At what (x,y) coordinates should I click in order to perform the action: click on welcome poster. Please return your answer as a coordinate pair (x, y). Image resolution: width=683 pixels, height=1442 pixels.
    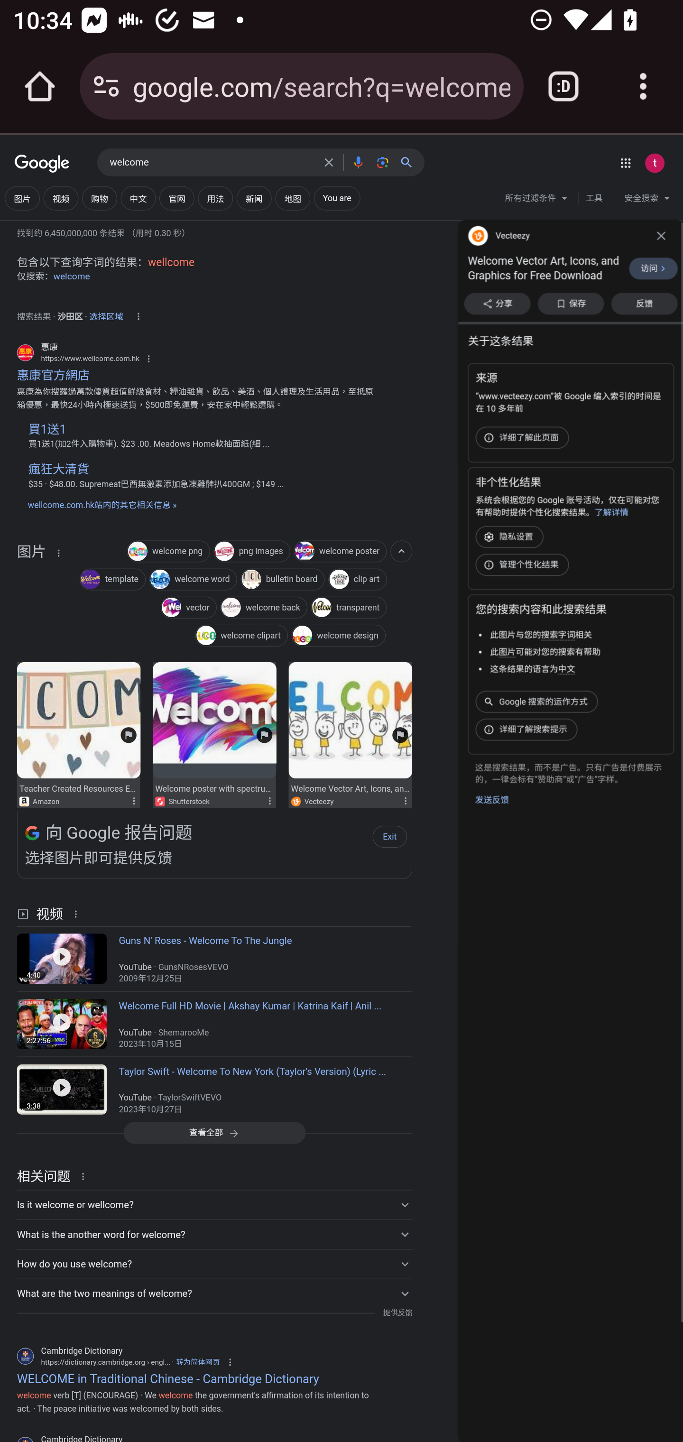
    Looking at the image, I should click on (340, 552).